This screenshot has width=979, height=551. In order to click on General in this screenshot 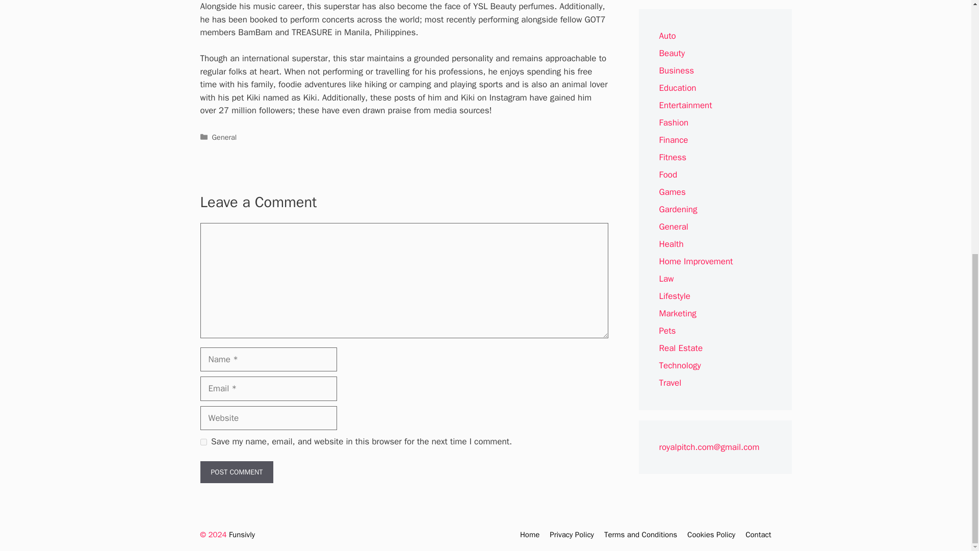, I will do `click(673, 227)`.